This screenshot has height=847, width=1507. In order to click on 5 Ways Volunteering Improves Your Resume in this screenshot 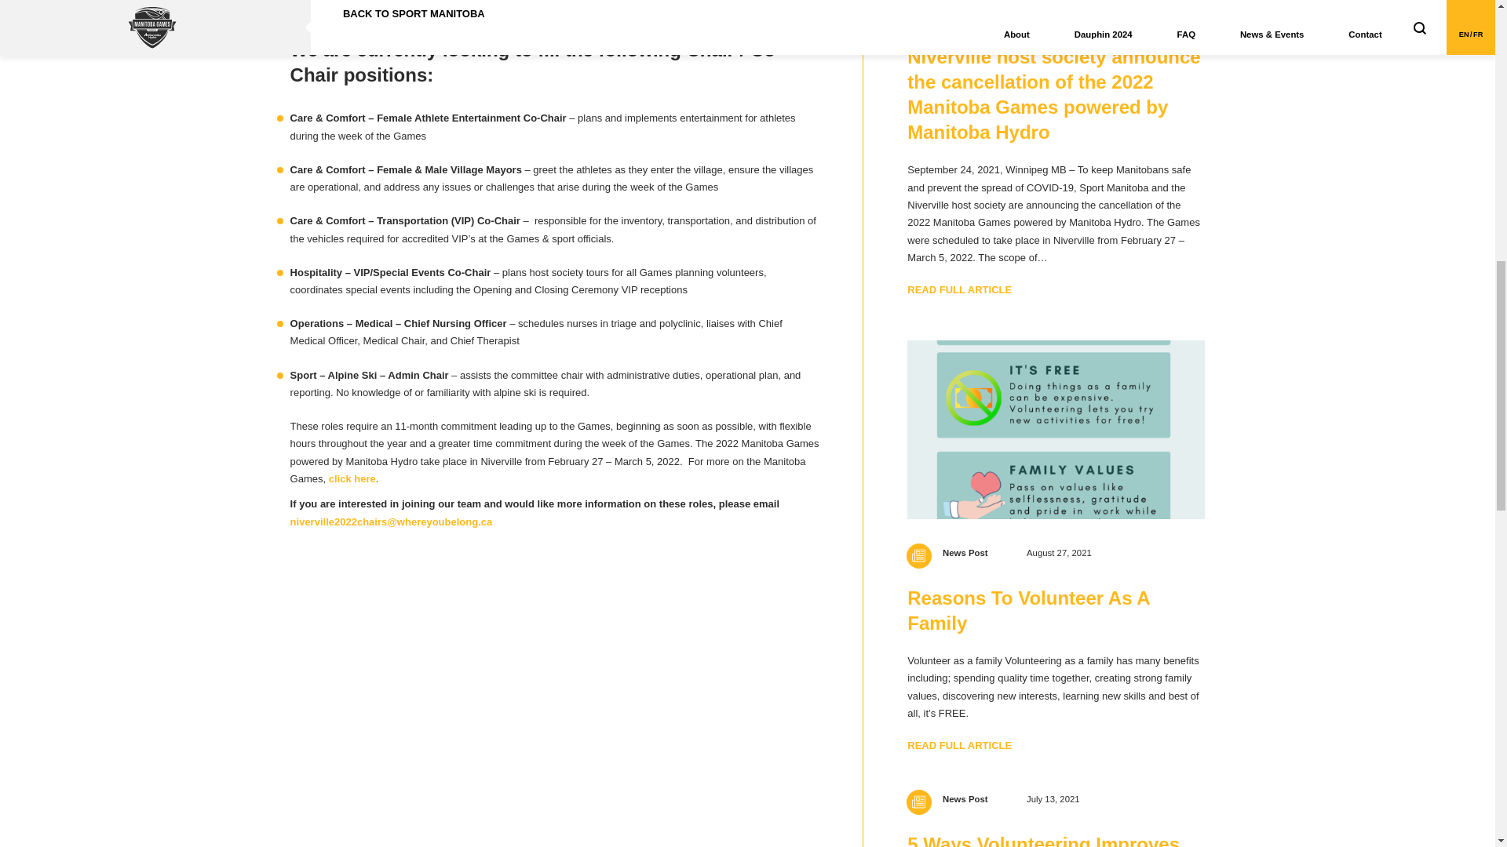, I will do `click(1043, 840)`.